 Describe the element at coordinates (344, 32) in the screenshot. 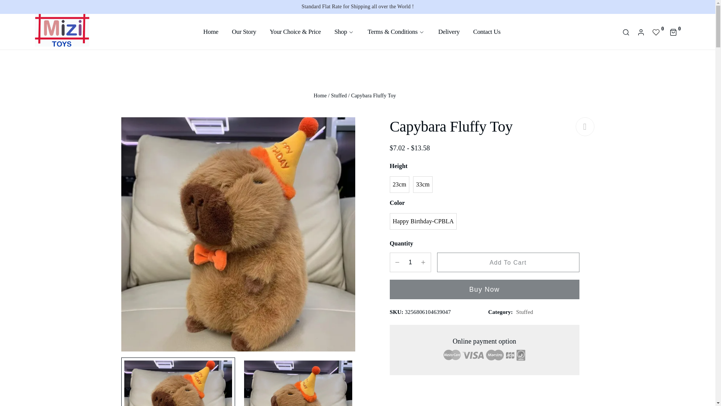

I see `Shop` at that location.